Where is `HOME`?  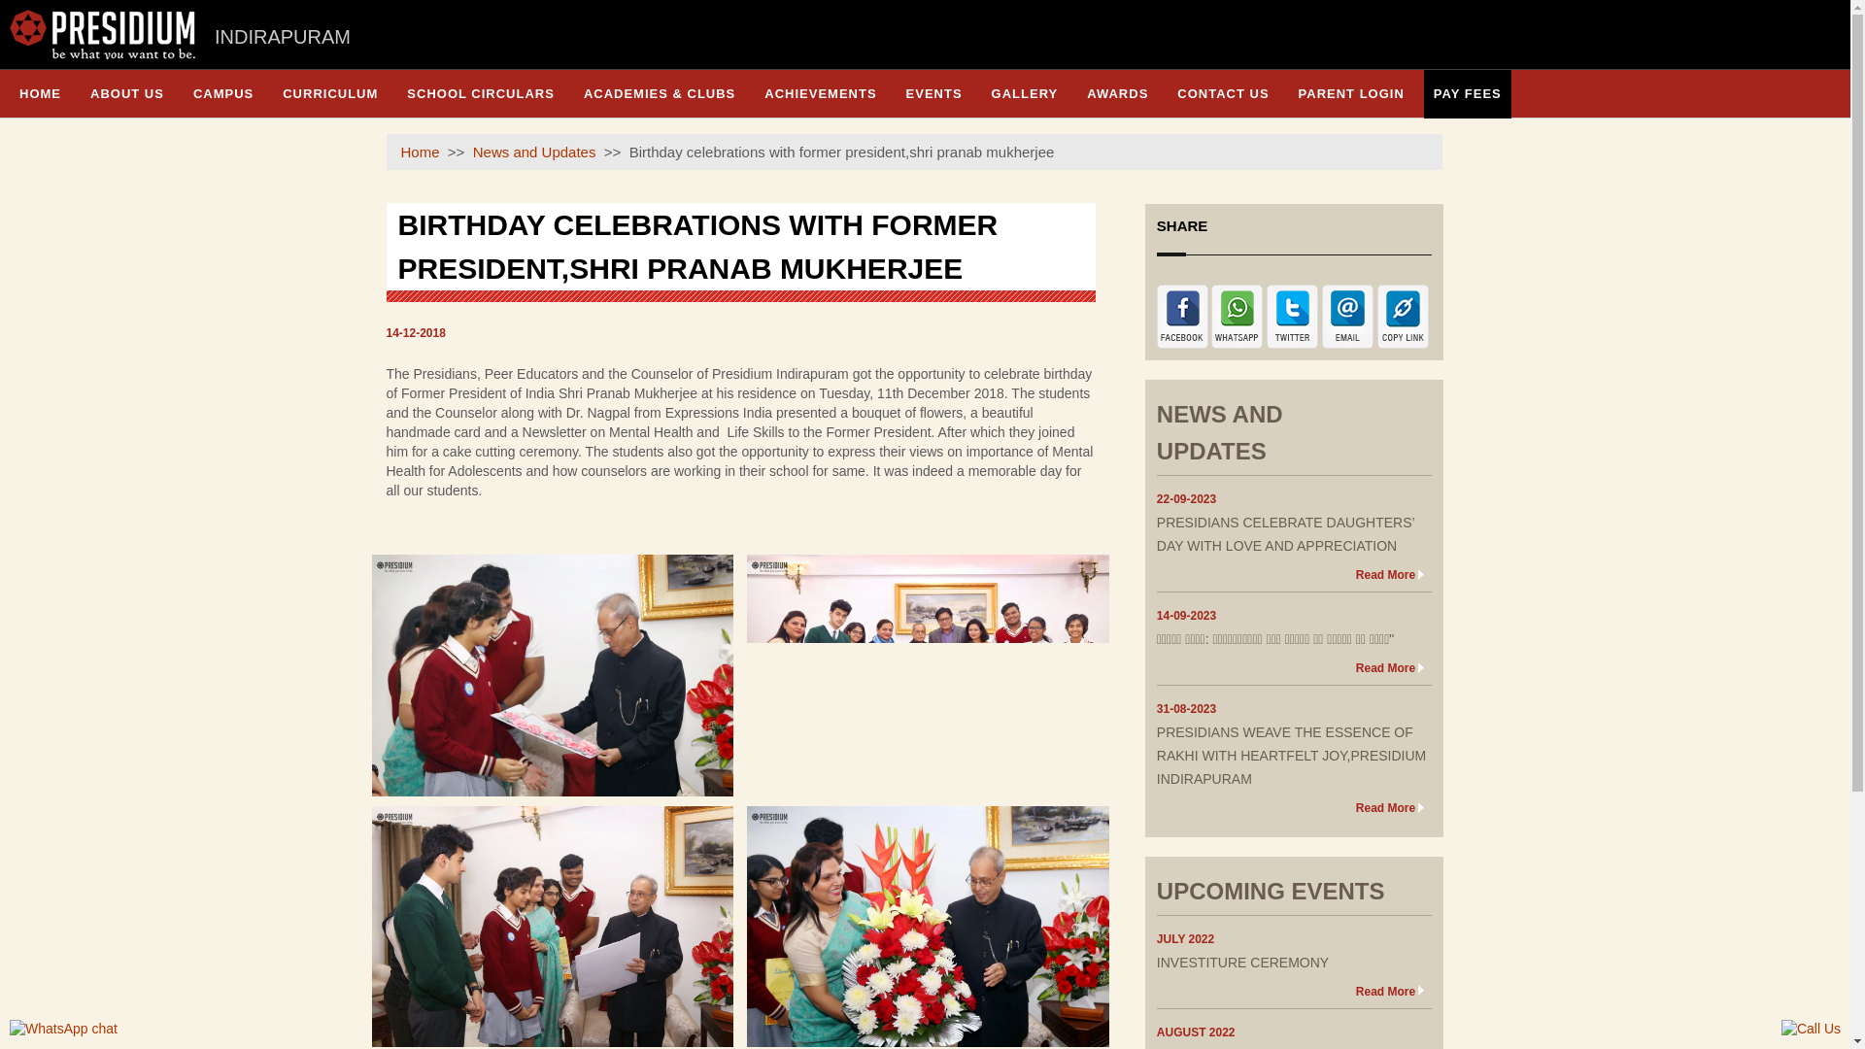 HOME is located at coordinates (39, 93).